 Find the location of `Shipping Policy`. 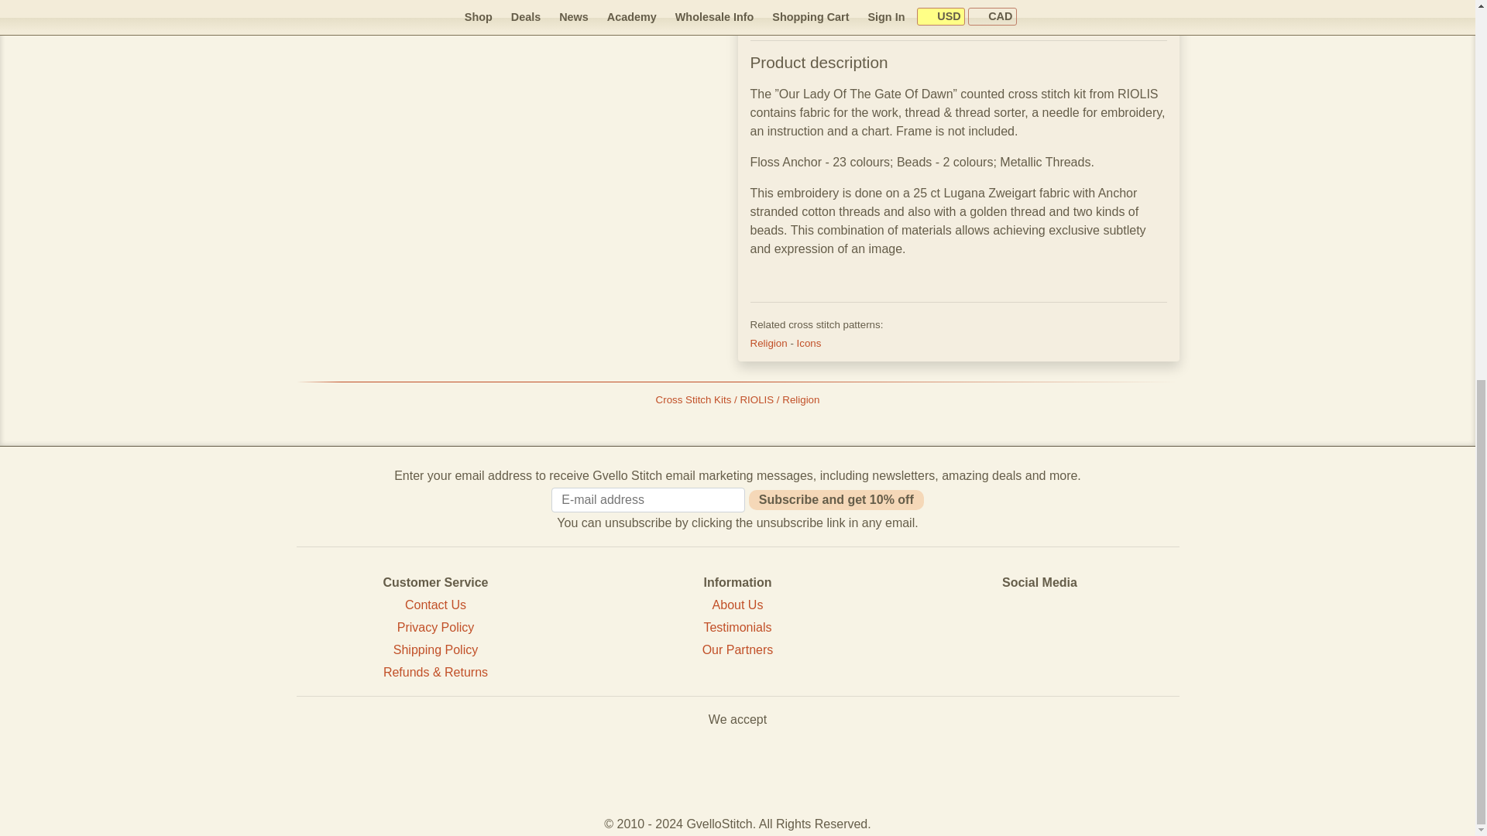

Shipping Policy is located at coordinates (435, 649).